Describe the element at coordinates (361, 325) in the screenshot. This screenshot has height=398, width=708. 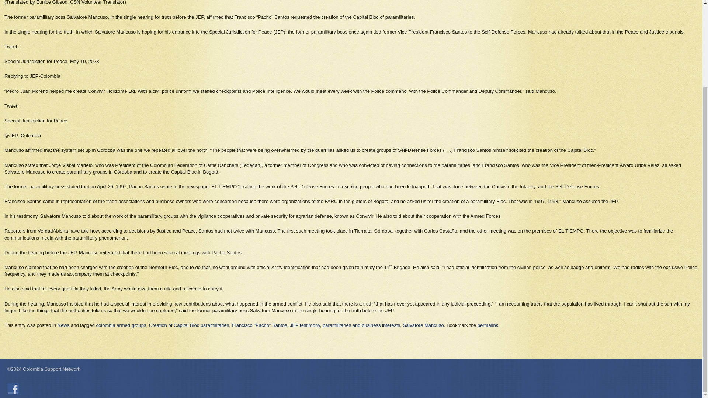
I see `paramilitaries and business interests` at that location.